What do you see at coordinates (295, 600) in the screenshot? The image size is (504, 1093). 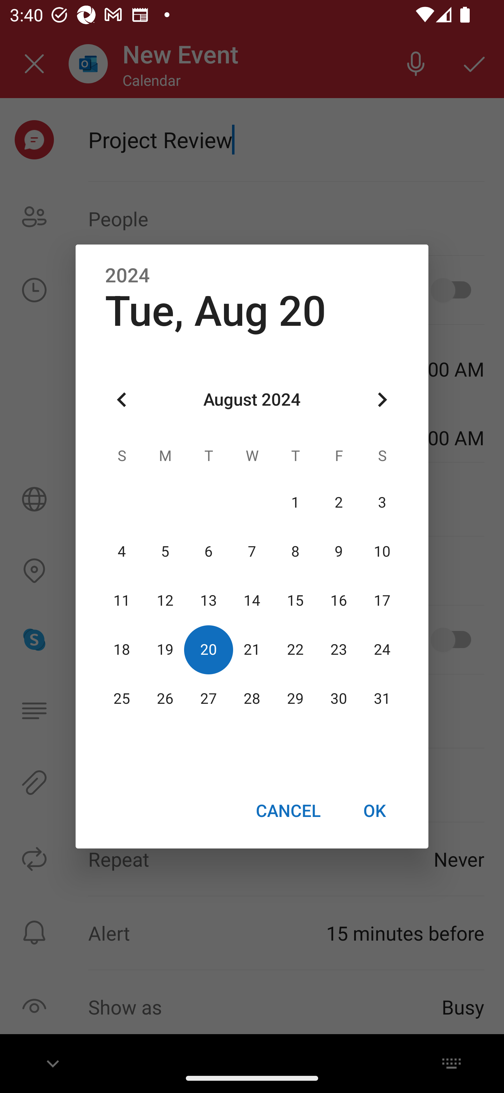 I see `15 15 August 2024` at bounding box center [295, 600].